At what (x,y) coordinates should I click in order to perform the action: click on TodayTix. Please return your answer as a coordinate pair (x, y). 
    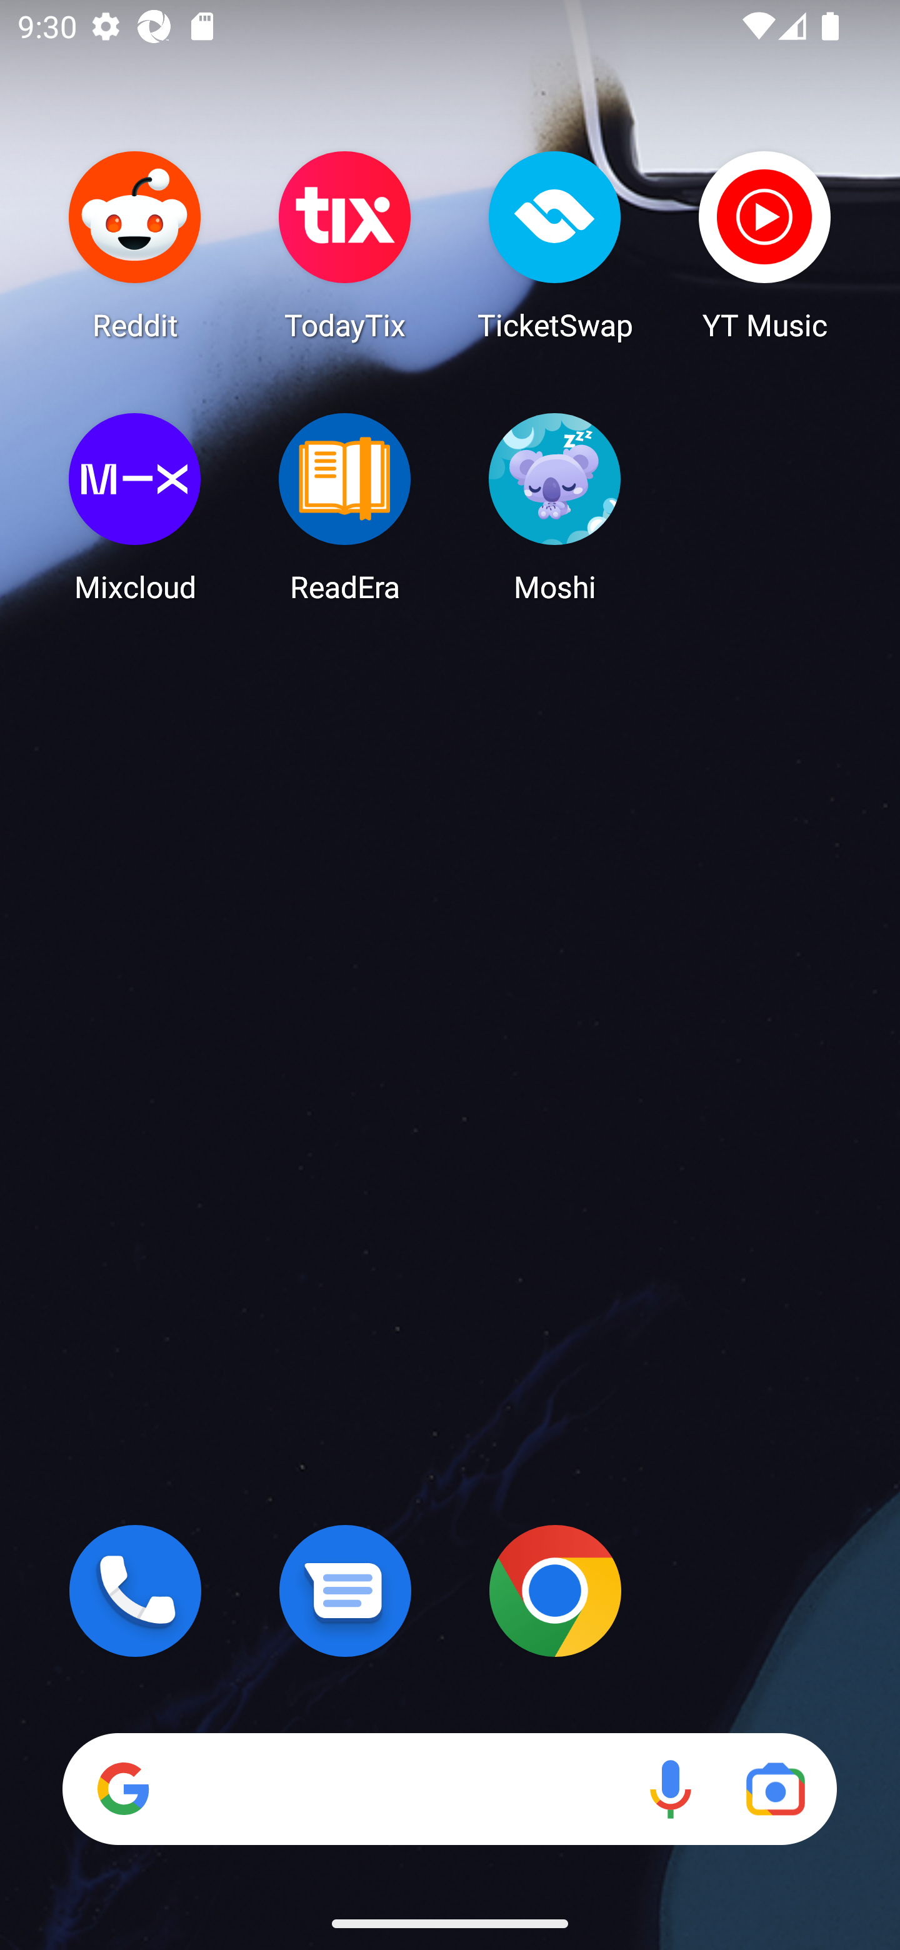
    Looking at the image, I should click on (345, 245).